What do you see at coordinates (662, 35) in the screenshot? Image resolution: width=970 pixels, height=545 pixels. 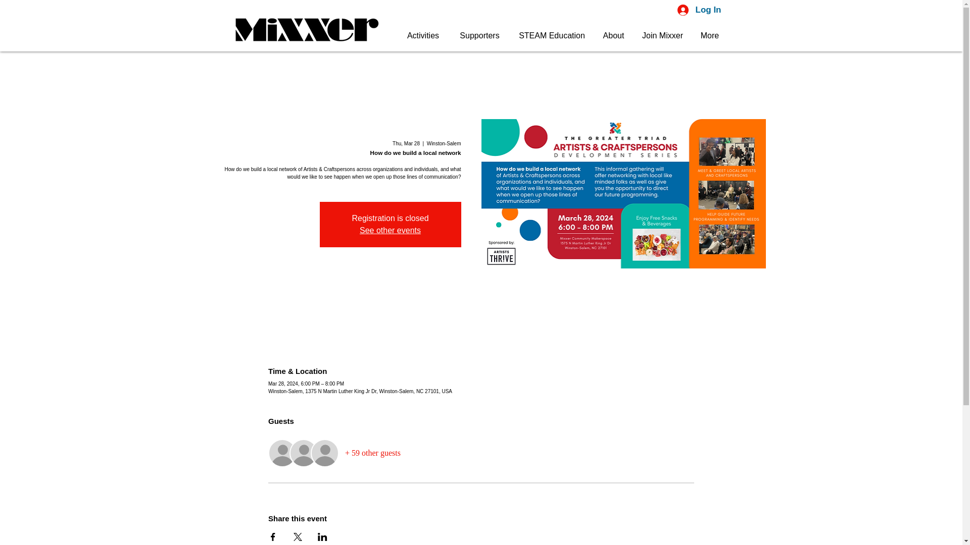 I see `Join Mixxer` at bounding box center [662, 35].